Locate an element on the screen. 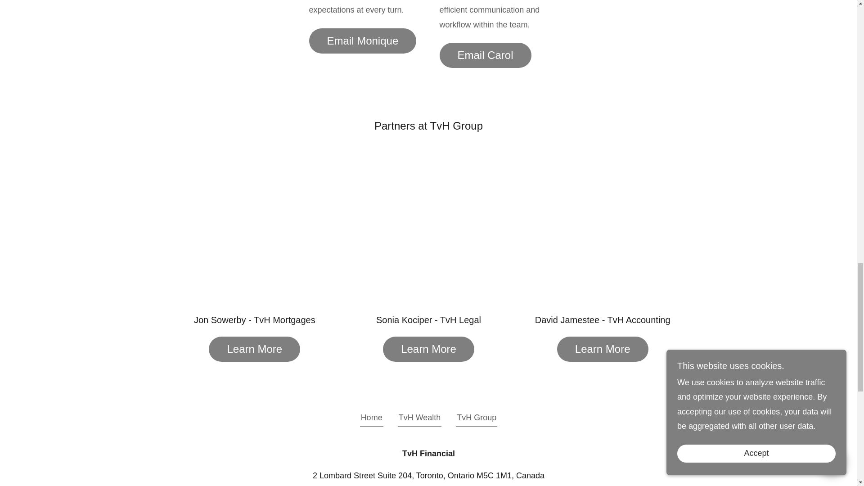 The width and height of the screenshot is (864, 486). Learn More is located at coordinates (603, 349).